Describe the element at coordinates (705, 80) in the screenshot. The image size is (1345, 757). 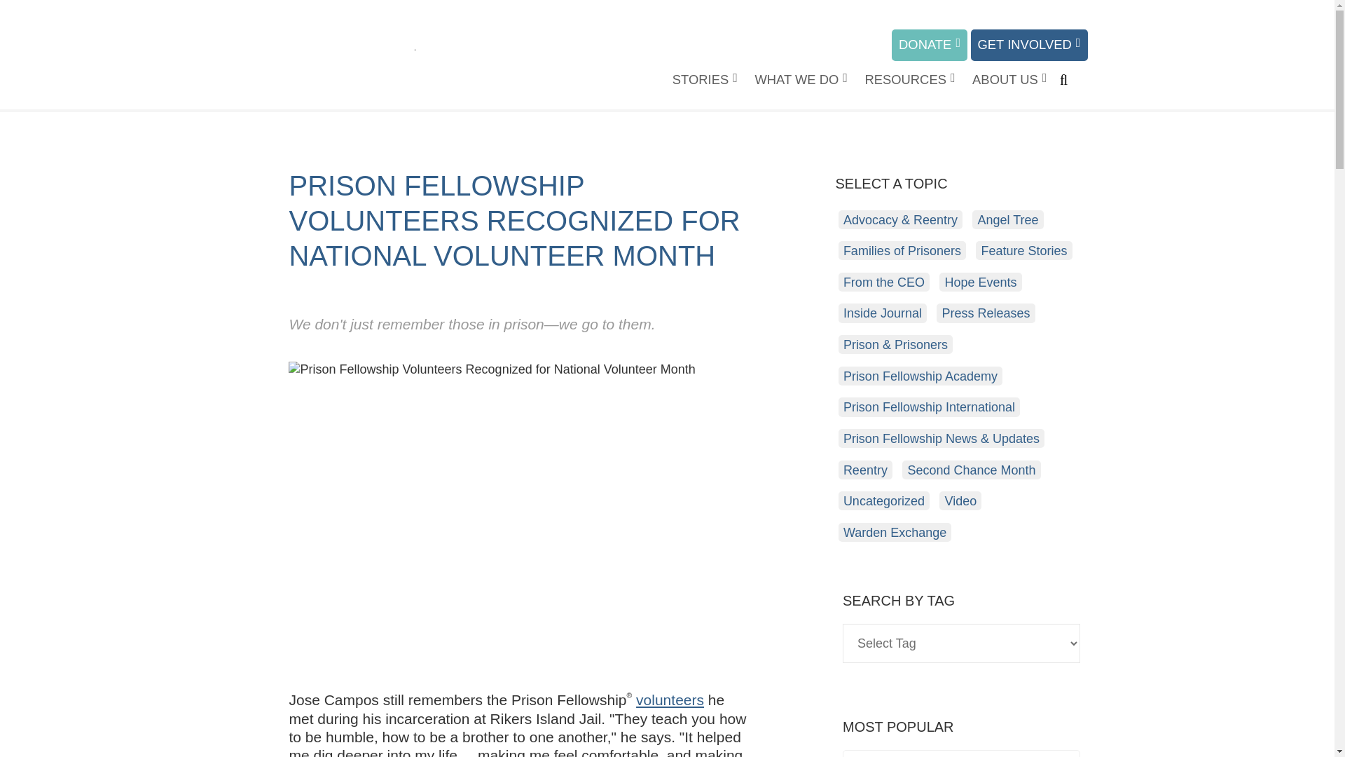
I see `STORIES` at that location.